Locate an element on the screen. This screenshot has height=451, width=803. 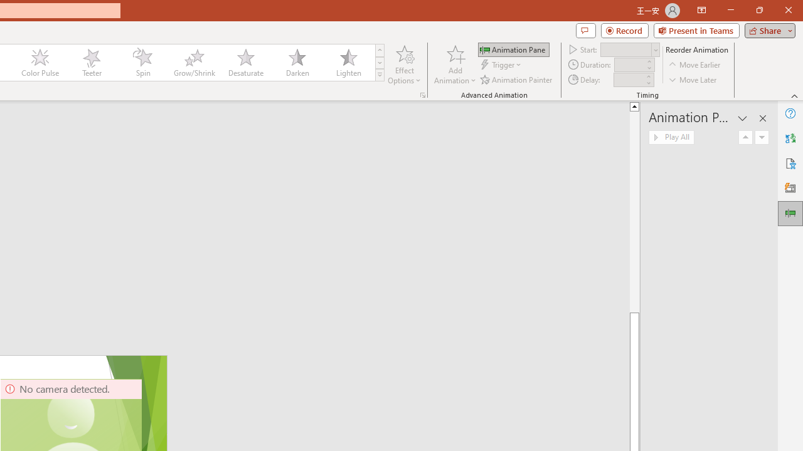
Spin is located at coordinates (142, 63).